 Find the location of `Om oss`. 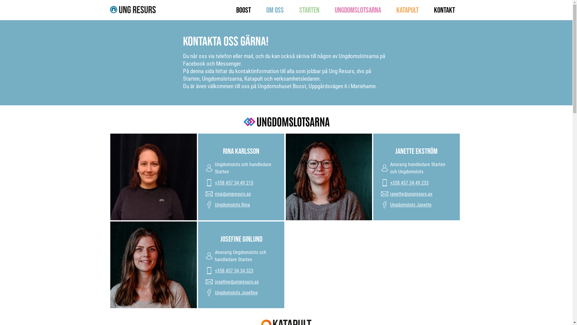

Om oss is located at coordinates (275, 10).